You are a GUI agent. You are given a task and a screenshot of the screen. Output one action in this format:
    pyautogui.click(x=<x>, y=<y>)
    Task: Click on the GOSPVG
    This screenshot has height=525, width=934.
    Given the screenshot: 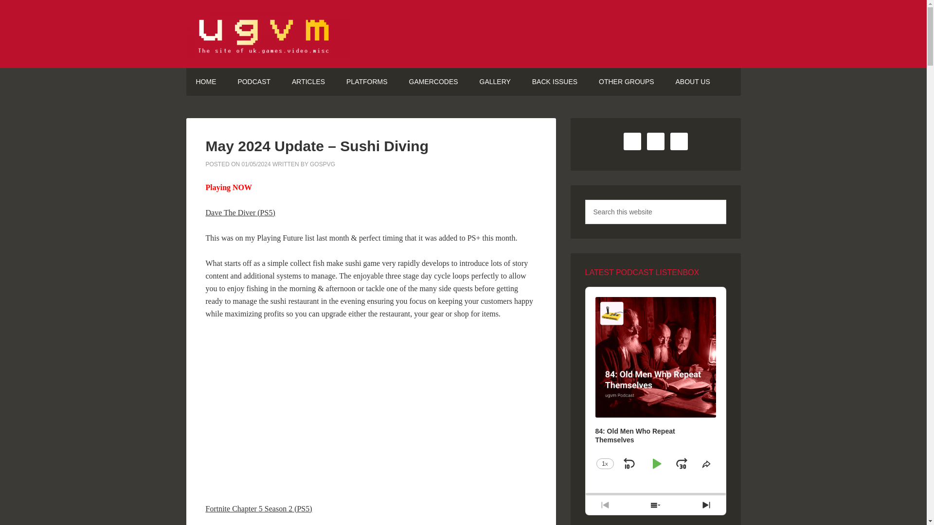 What is the action you would take?
    pyautogui.click(x=323, y=164)
    